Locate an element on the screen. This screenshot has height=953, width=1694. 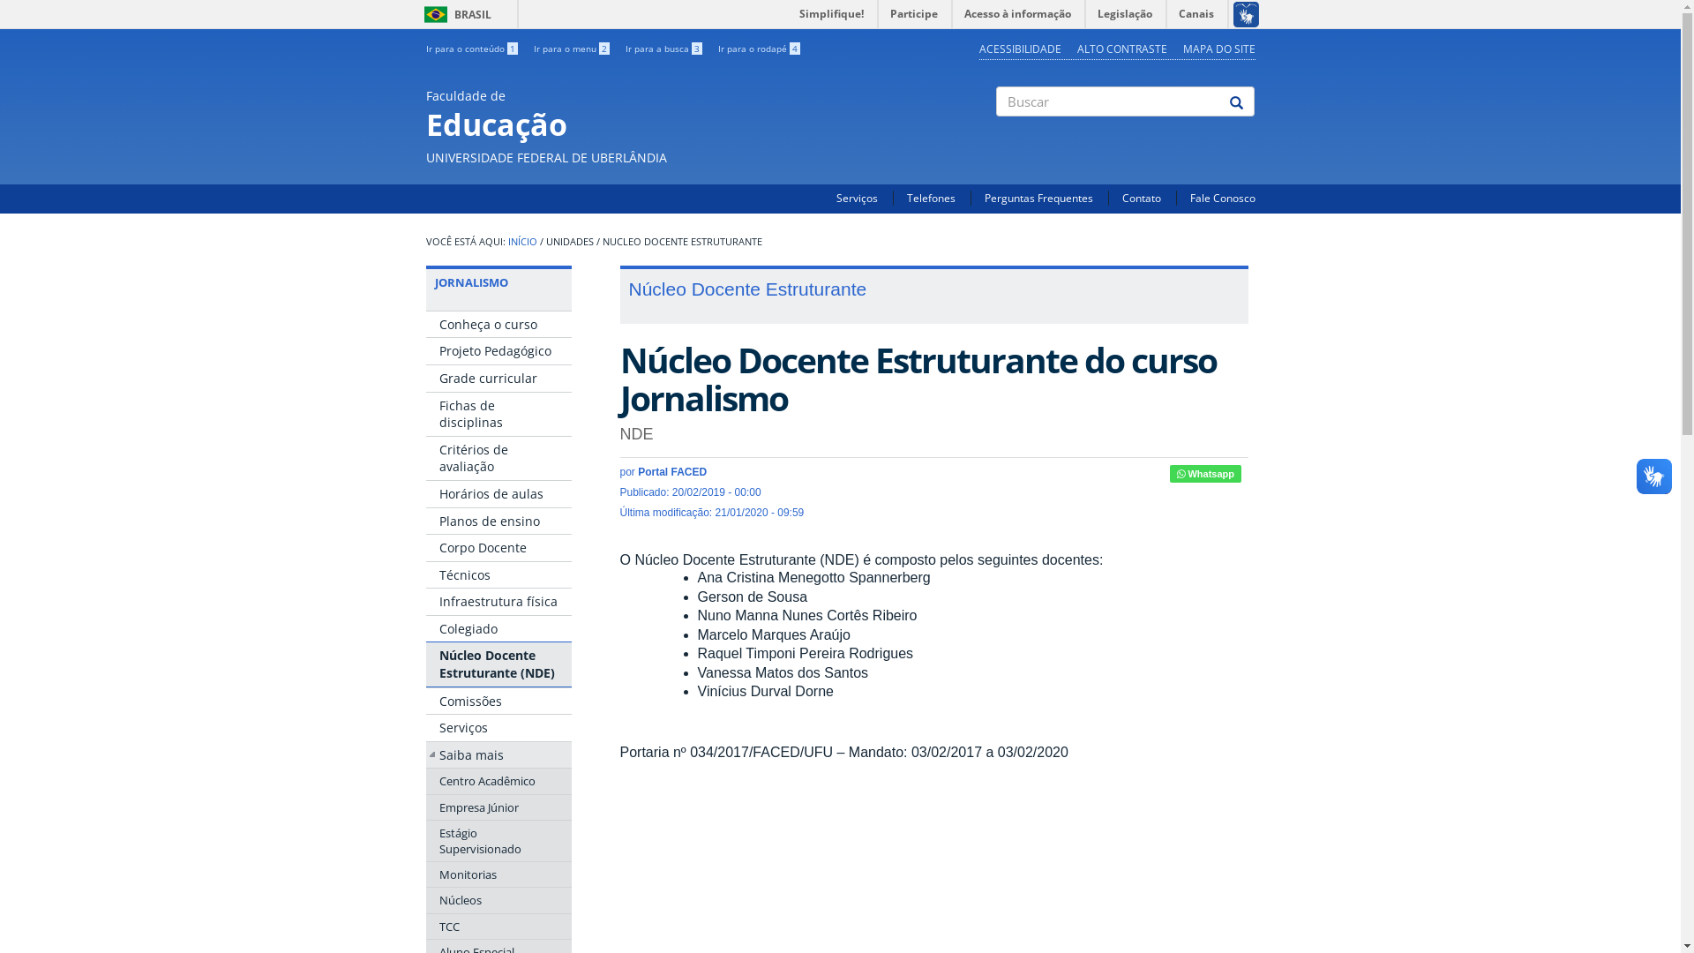
Corpo Docente is located at coordinates (498, 548).